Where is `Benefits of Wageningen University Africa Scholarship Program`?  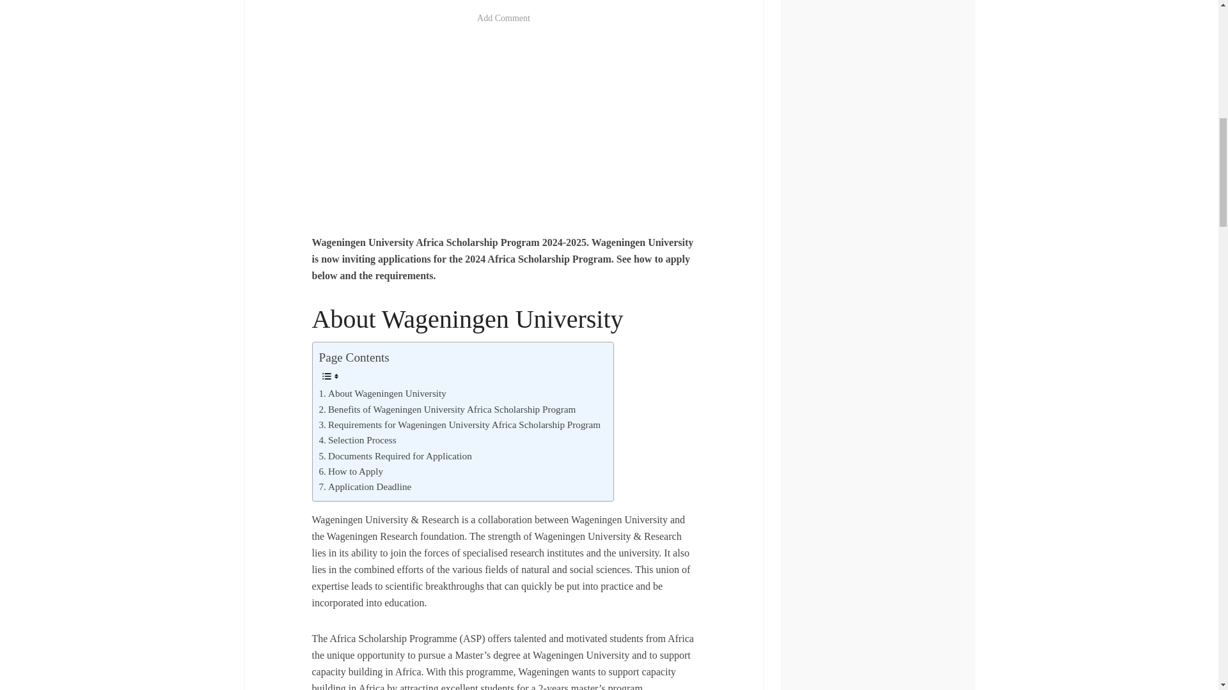
Benefits of Wageningen University Africa Scholarship Program is located at coordinates (446, 409).